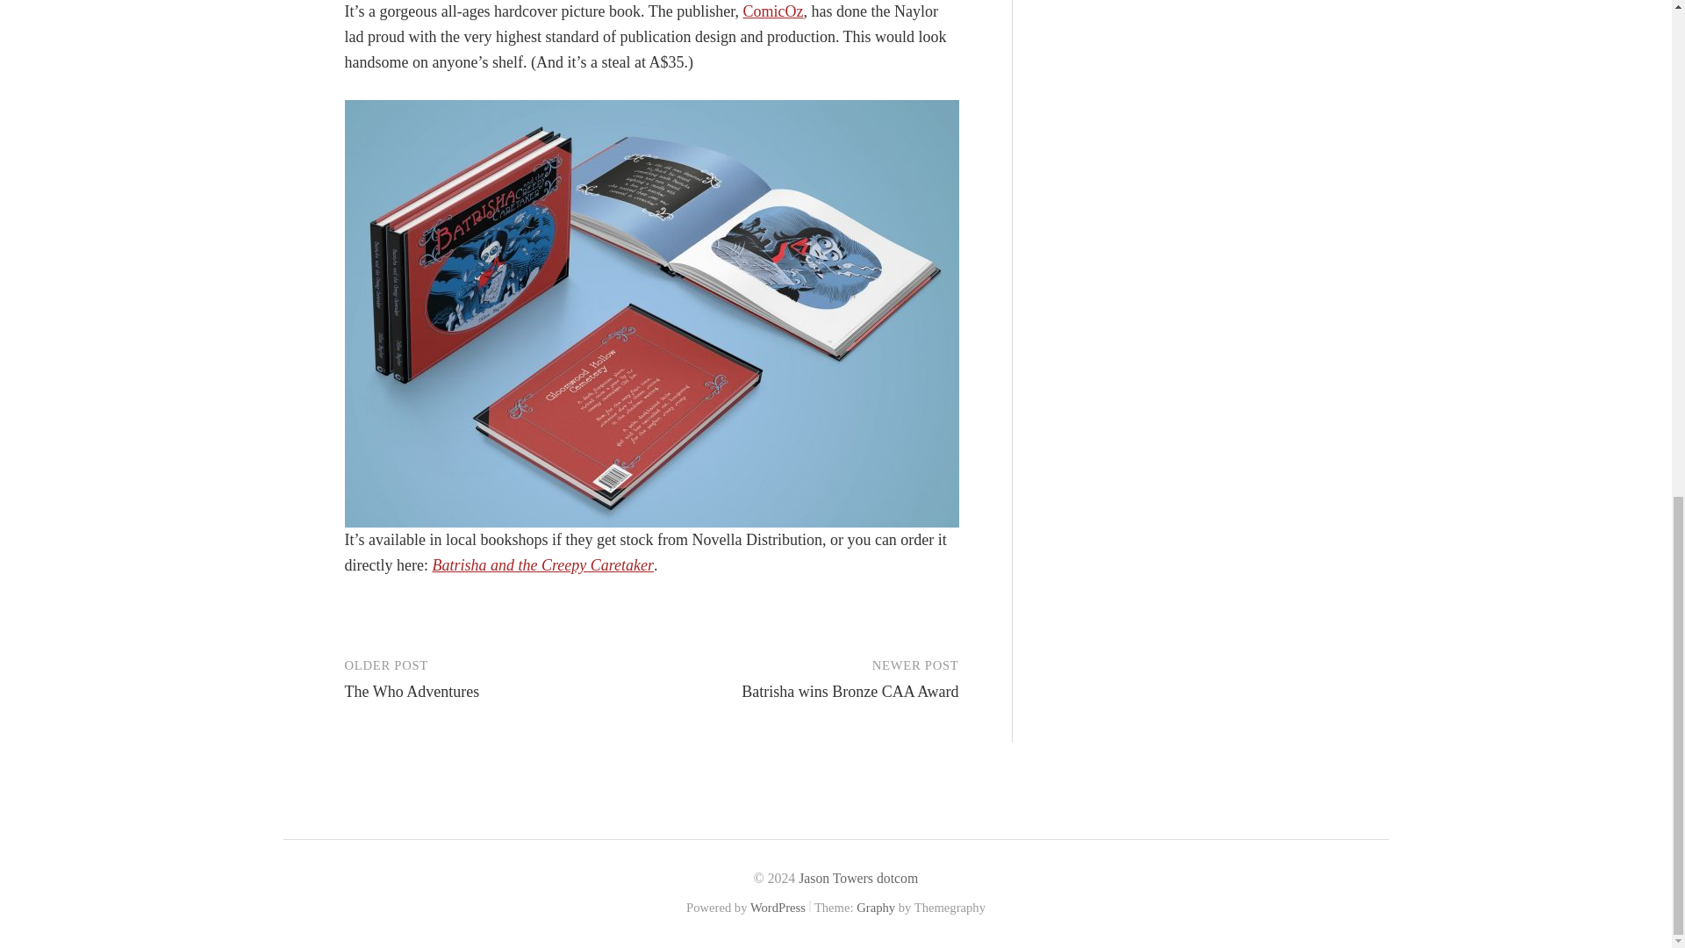  What do you see at coordinates (411, 692) in the screenshot?
I see `The Who Adventures` at bounding box center [411, 692].